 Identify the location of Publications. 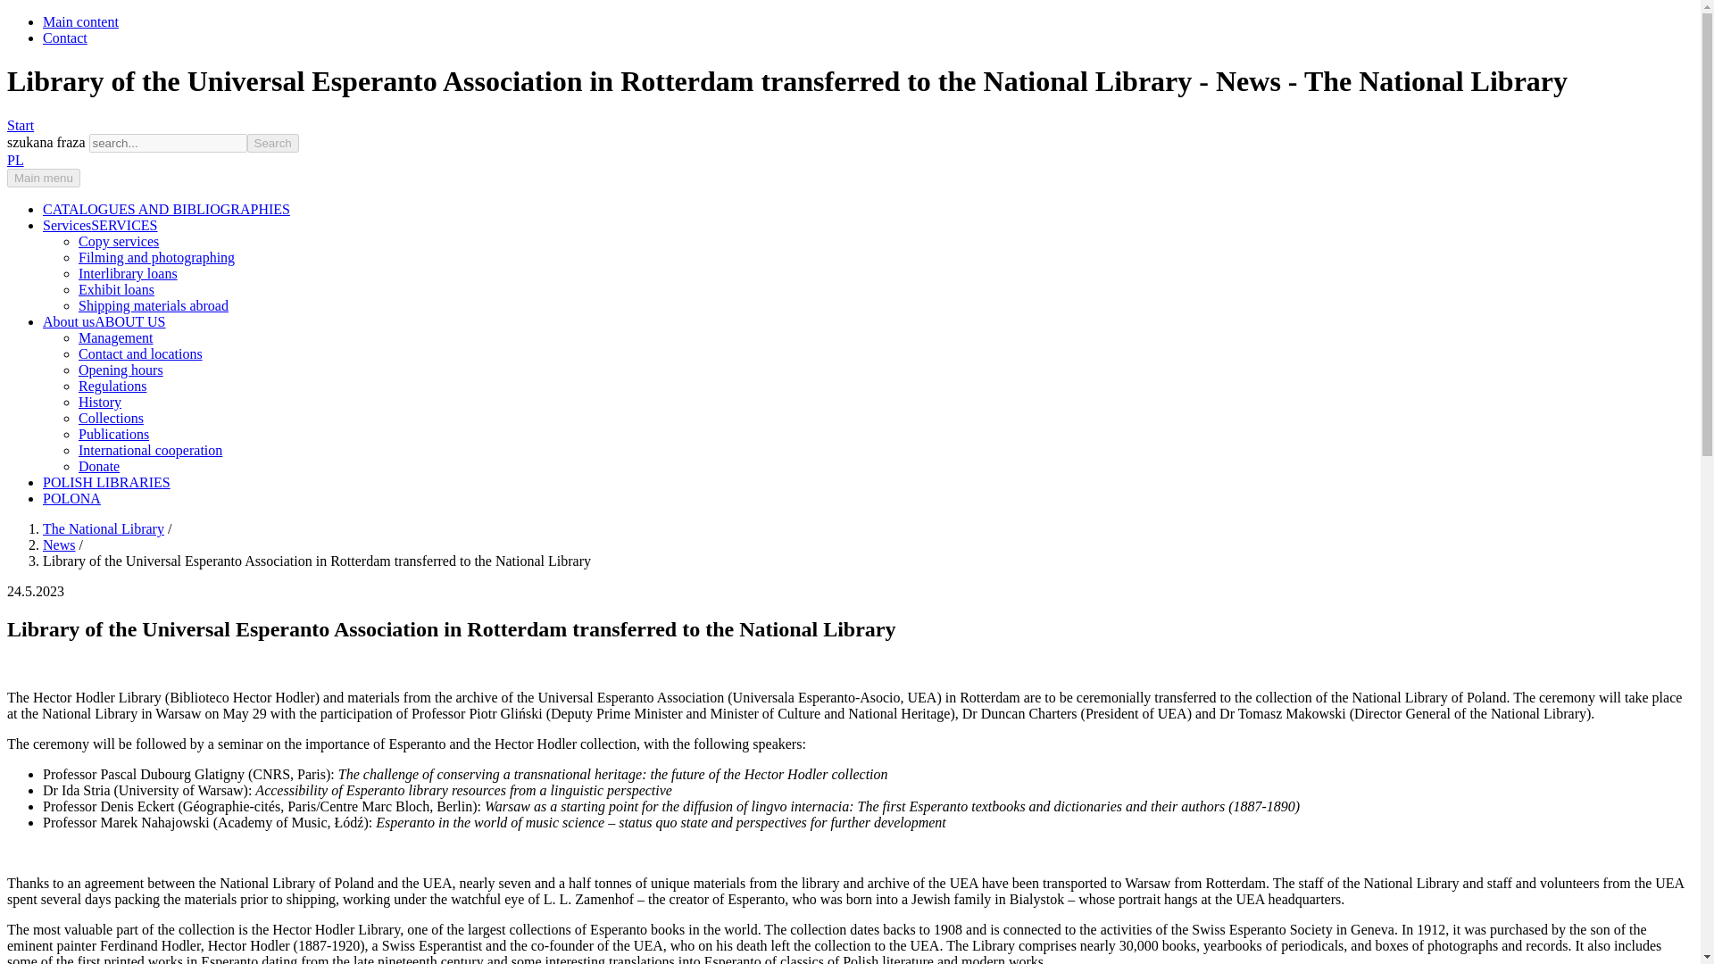
(114, 434).